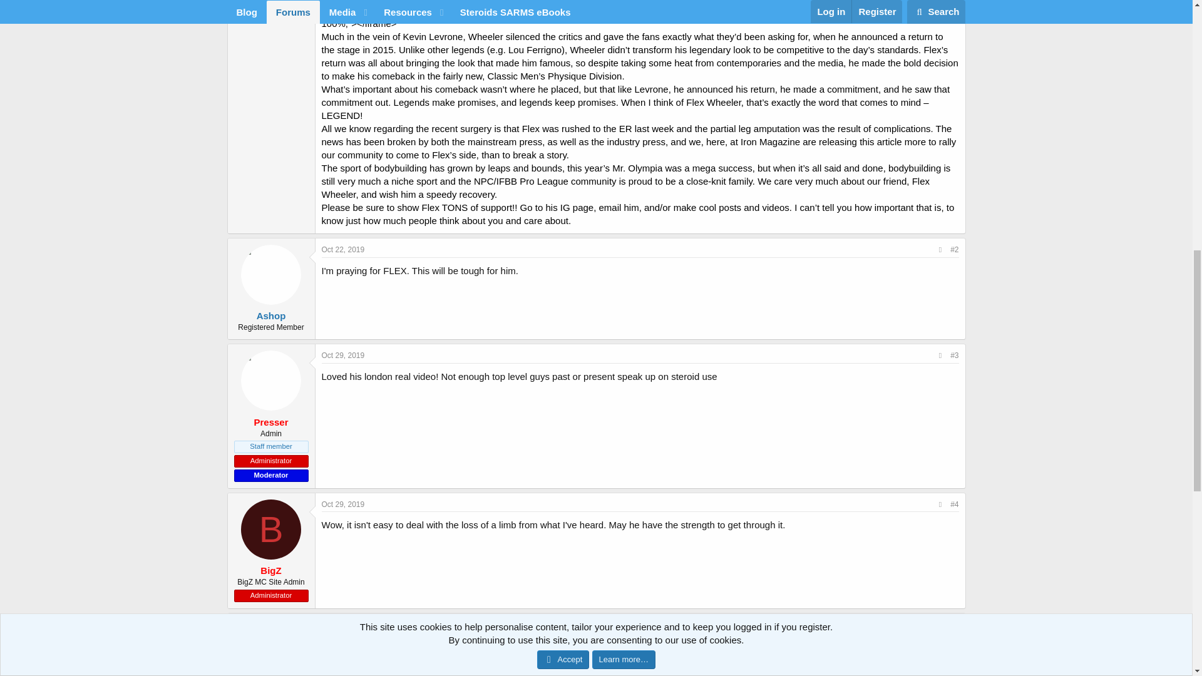 The width and height of the screenshot is (1202, 676). What do you see at coordinates (343, 250) in the screenshot?
I see `Oct 22, 2019 at 6:19 PM` at bounding box center [343, 250].